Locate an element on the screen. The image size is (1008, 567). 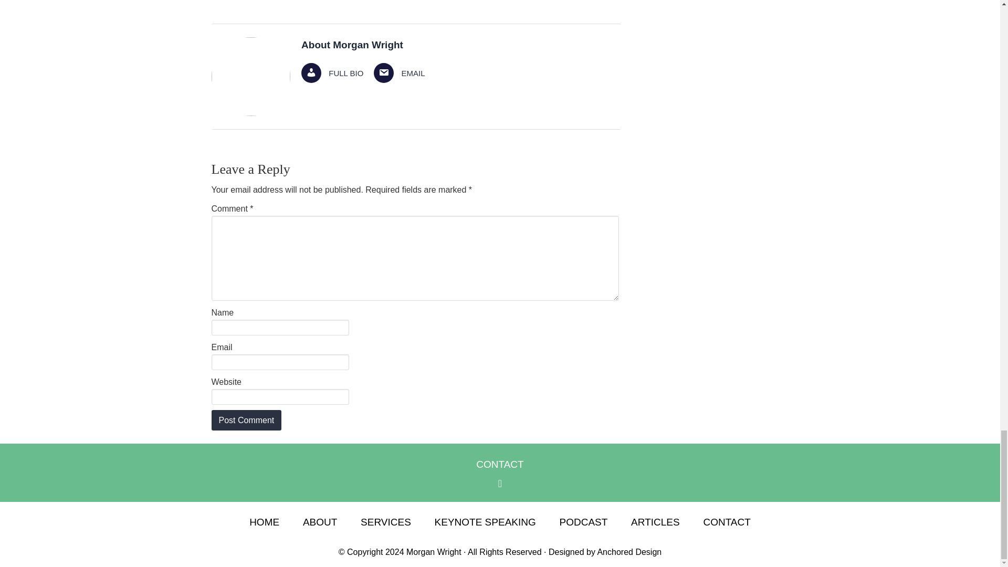
SERVICES is located at coordinates (386, 522).